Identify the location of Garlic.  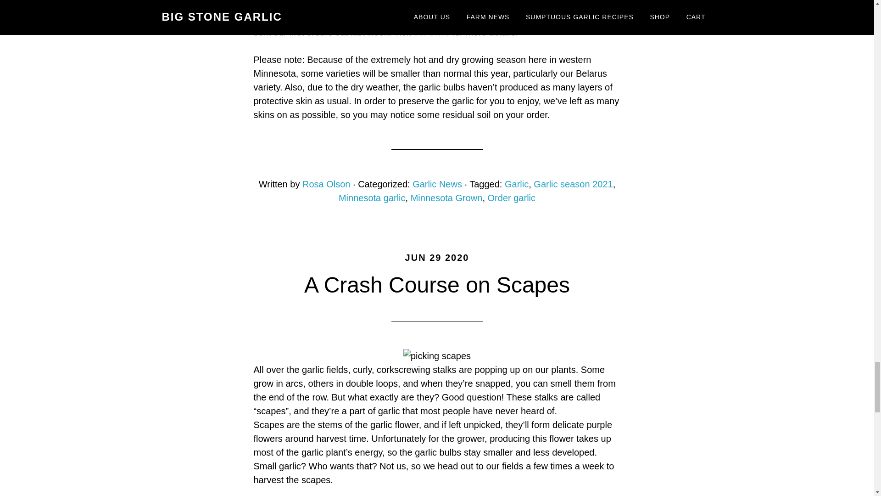
(517, 184).